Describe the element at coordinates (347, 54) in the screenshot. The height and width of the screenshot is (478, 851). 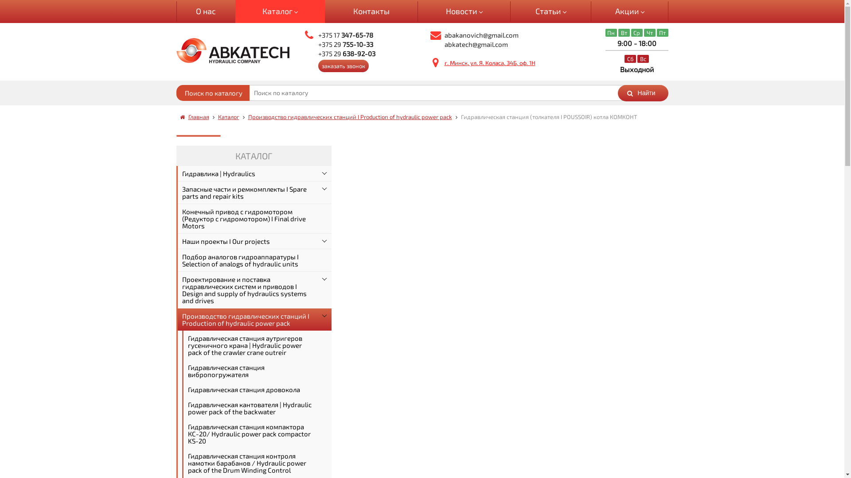
I see `+375 29 638-92-03` at that location.